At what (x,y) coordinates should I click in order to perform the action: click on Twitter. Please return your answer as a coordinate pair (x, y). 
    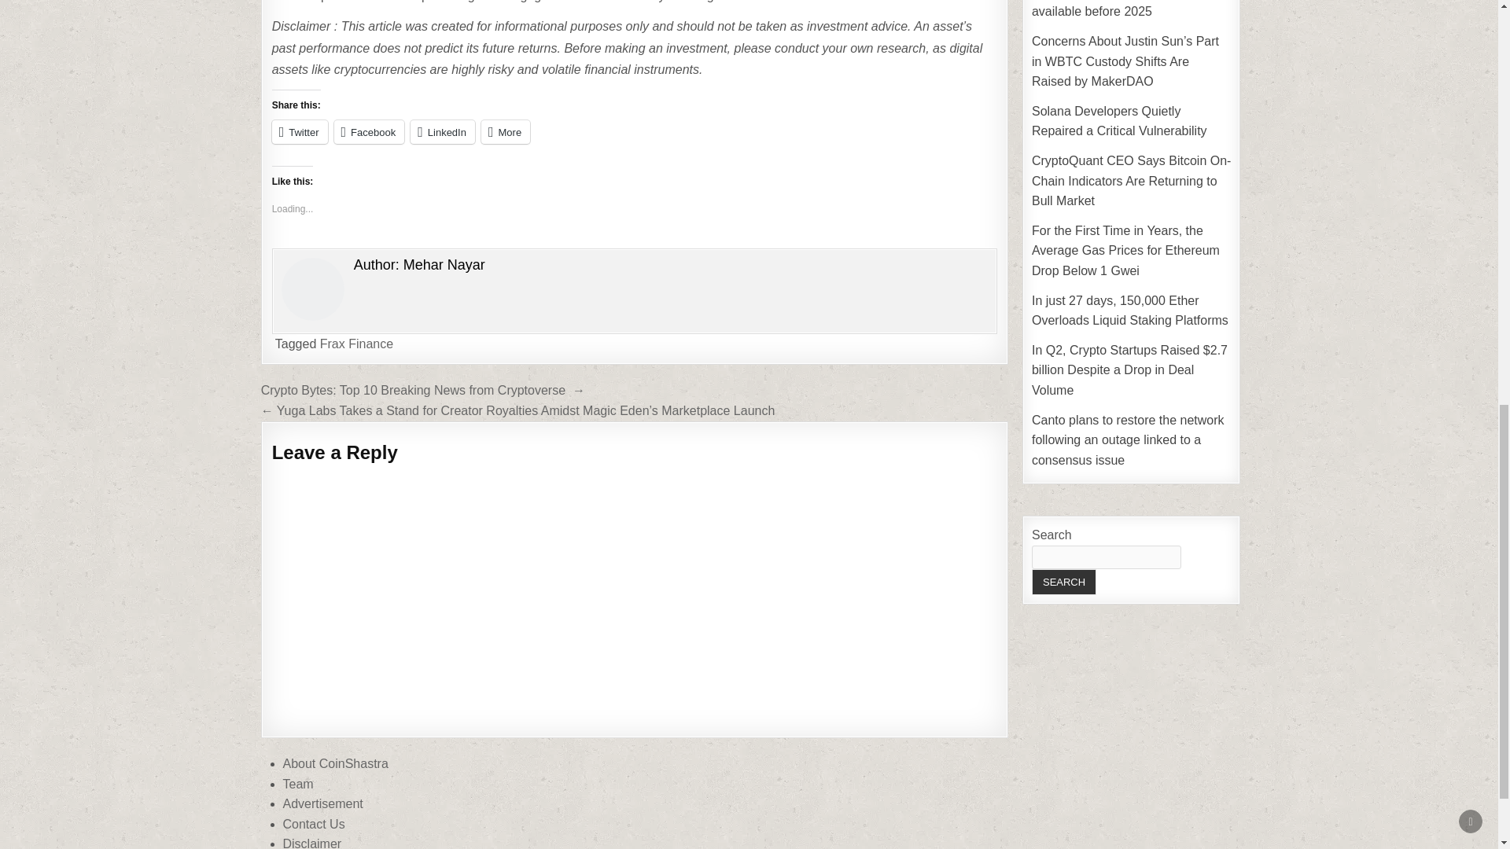
    Looking at the image, I should click on (299, 132).